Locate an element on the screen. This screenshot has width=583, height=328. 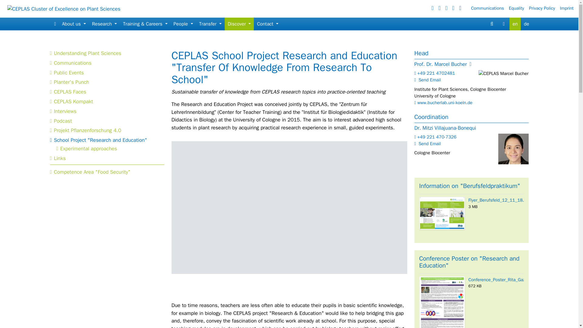
About us is located at coordinates (74, 24).